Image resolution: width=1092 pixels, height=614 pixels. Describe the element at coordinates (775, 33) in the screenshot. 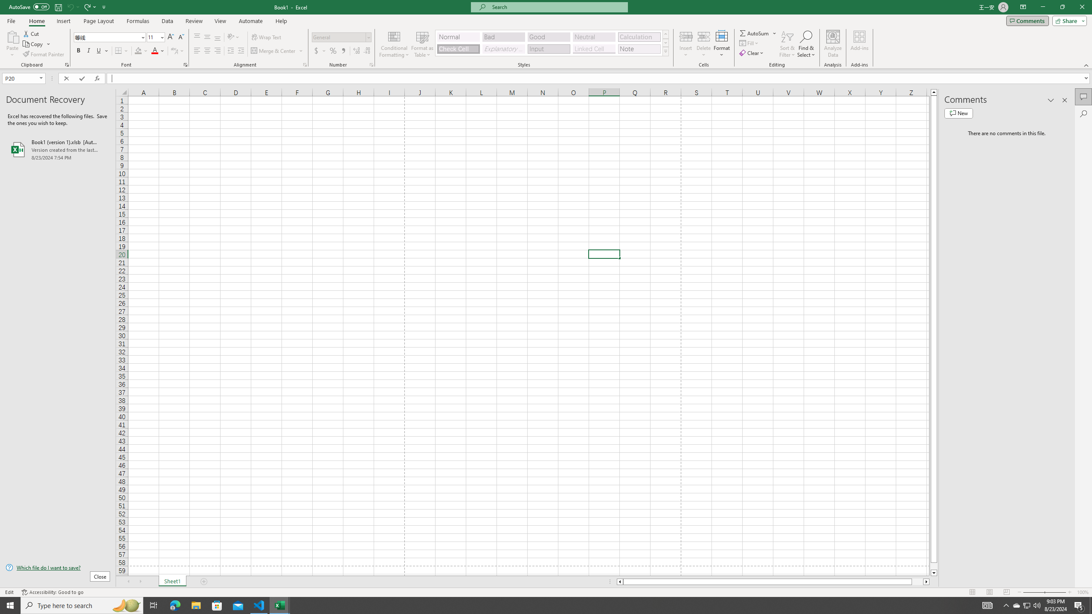

I see `More Options` at that location.